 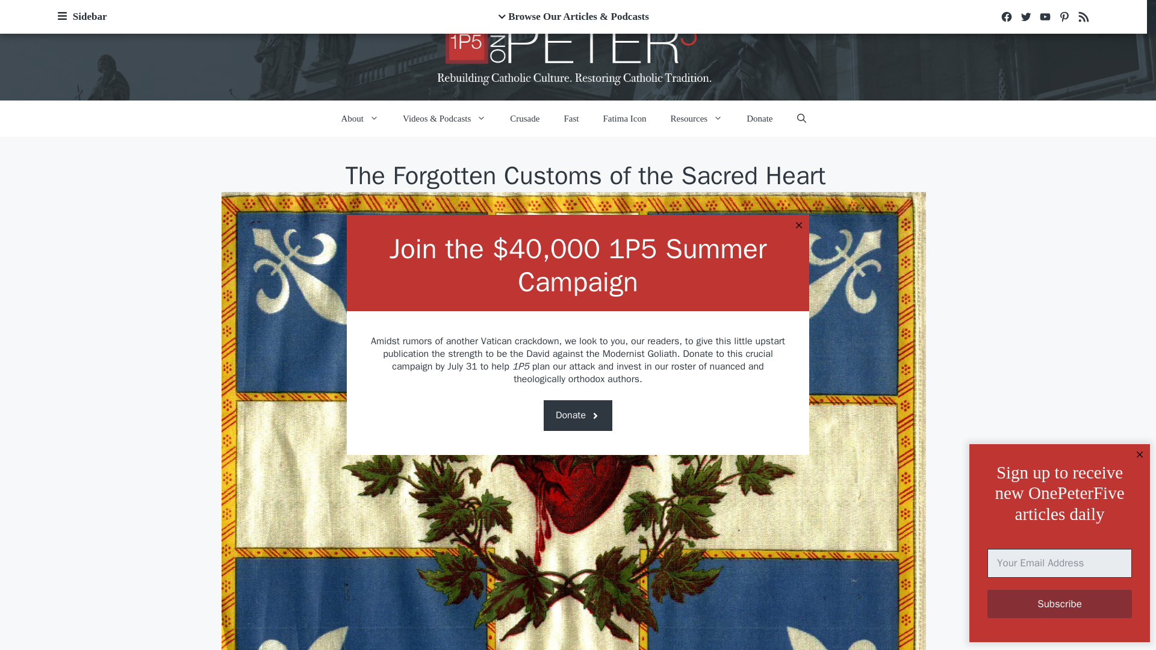 I want to click on Posts by  Matthew Plese, so click(x=562, y=212).